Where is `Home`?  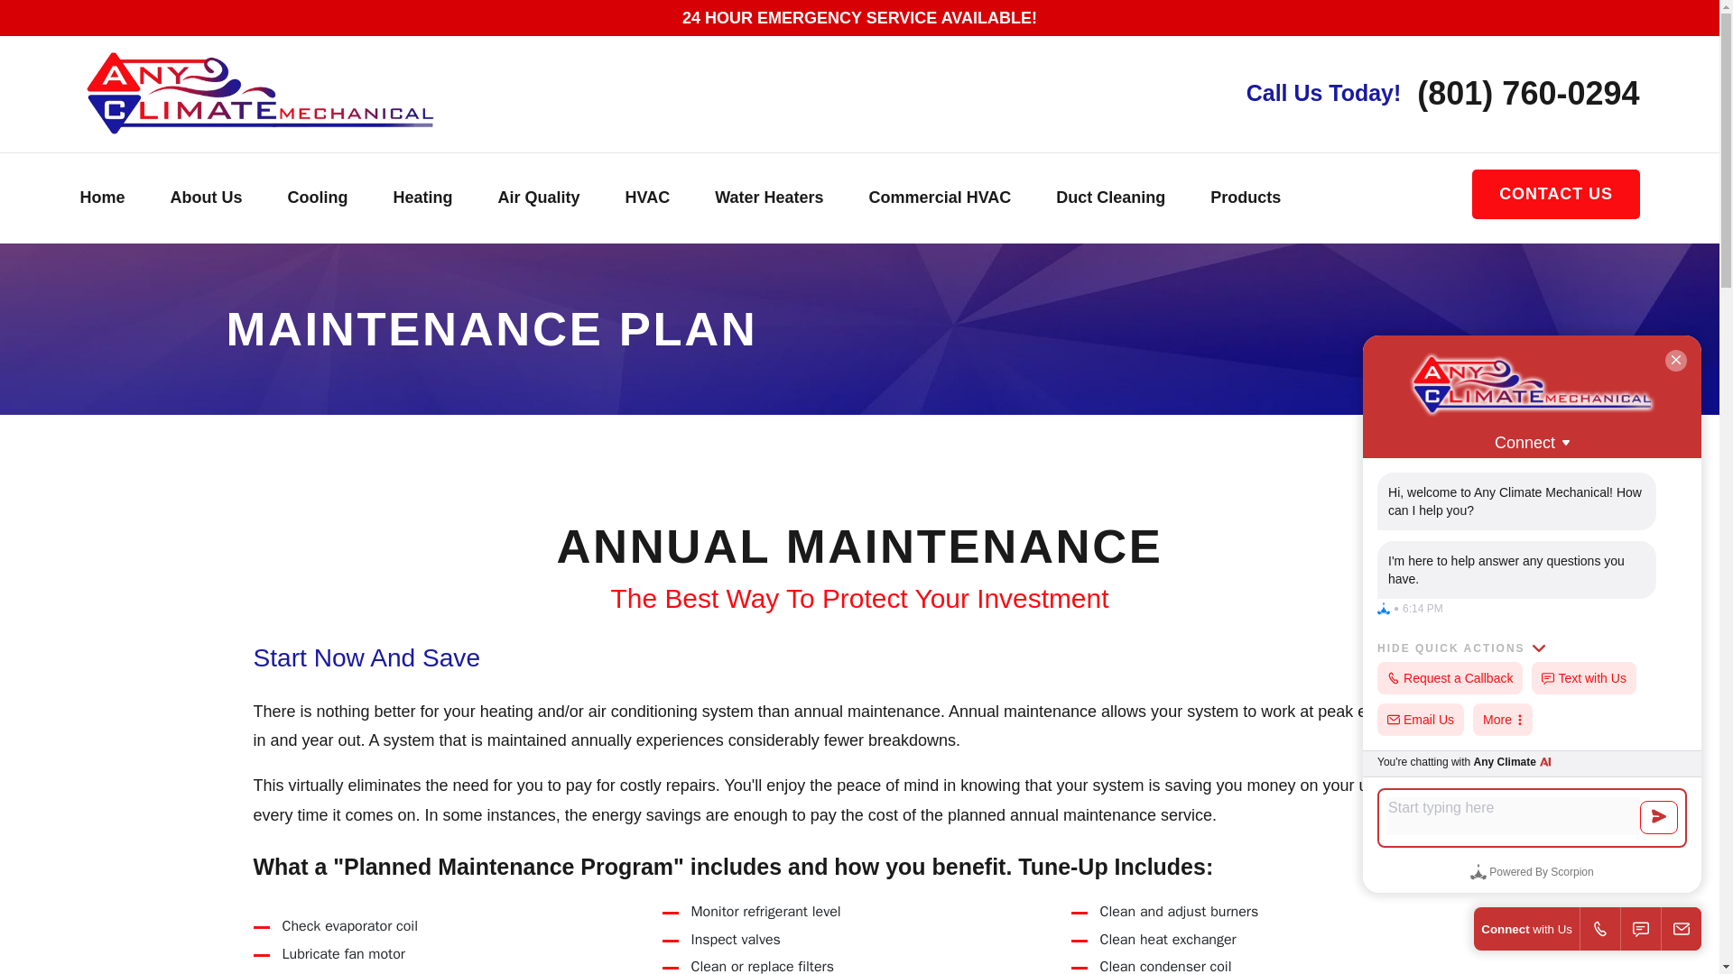 Home is located at coordinates (102, 198).